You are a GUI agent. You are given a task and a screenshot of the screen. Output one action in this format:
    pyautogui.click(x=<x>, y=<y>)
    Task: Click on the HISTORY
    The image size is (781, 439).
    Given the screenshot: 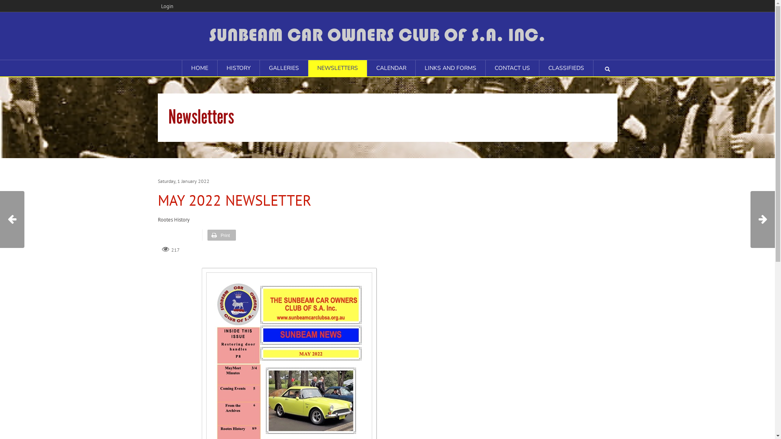 What is the action you would take?
    pyautogui.click(x=238, y=68)
    